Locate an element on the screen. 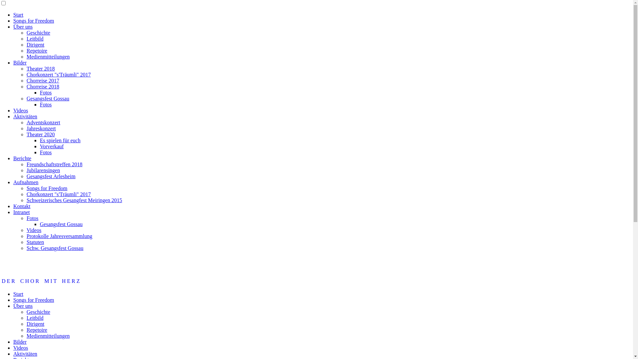  Vorverkauf is located at coordinates (52, 146).